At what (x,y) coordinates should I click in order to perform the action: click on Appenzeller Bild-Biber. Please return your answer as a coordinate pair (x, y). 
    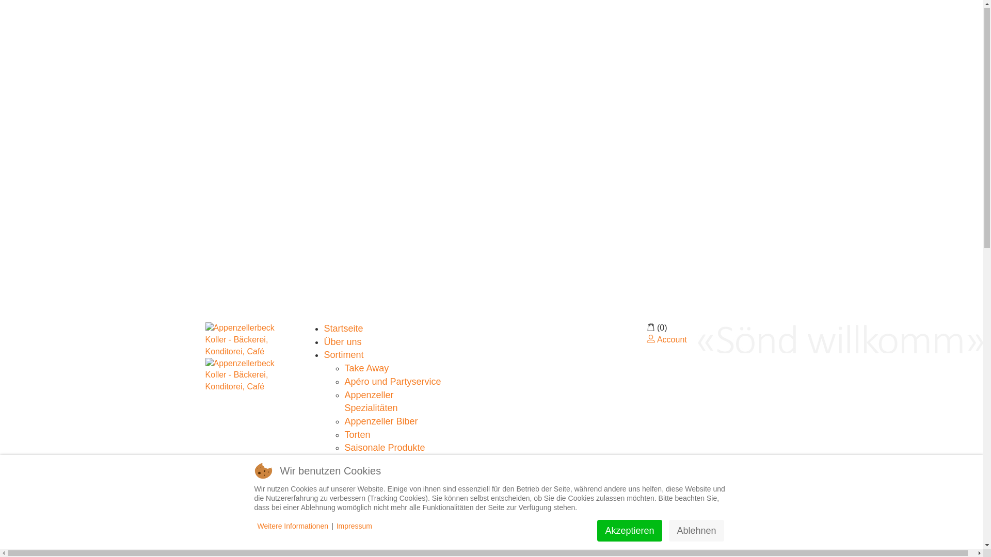
    Looking at the image, I should click on (391, 529).